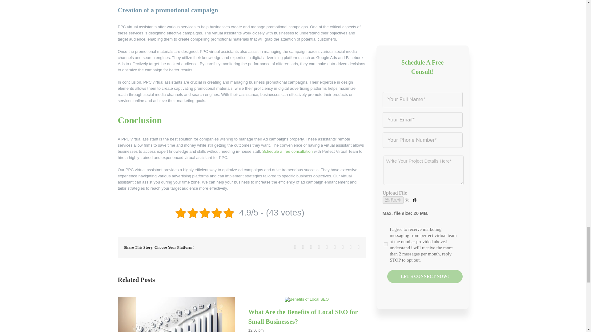 The image size is (591, 332). Describe the element at coordinates (303, 317) in the screenshot. I see `What Are the Benefits of Local SEO for Small Businesses?` at that location.